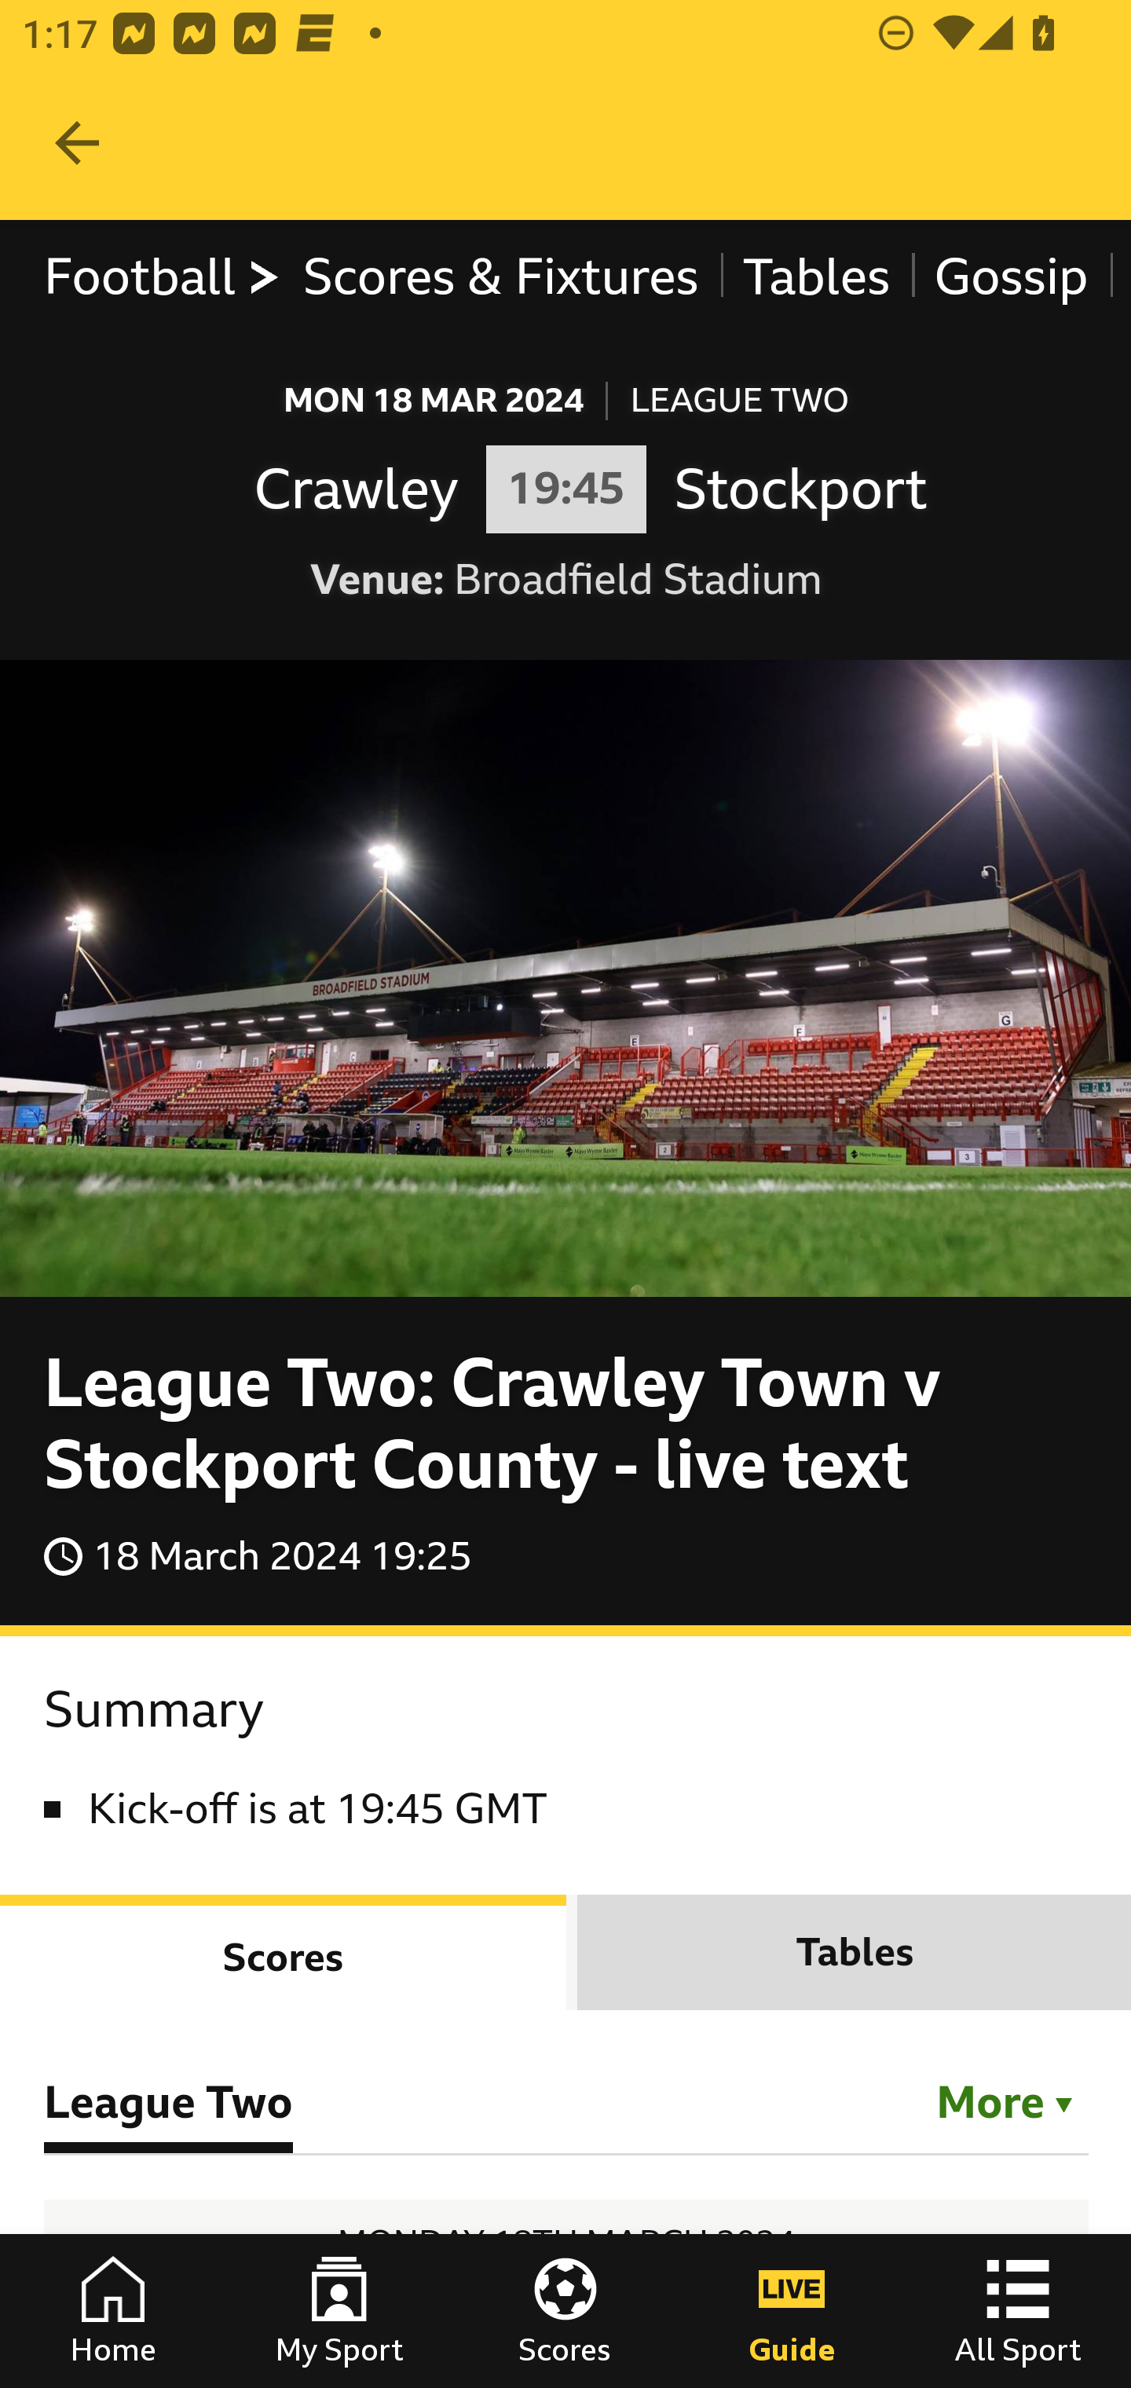 This screenshot has height=2388, width=1131. I want to click on Home, so click(113, 2311).